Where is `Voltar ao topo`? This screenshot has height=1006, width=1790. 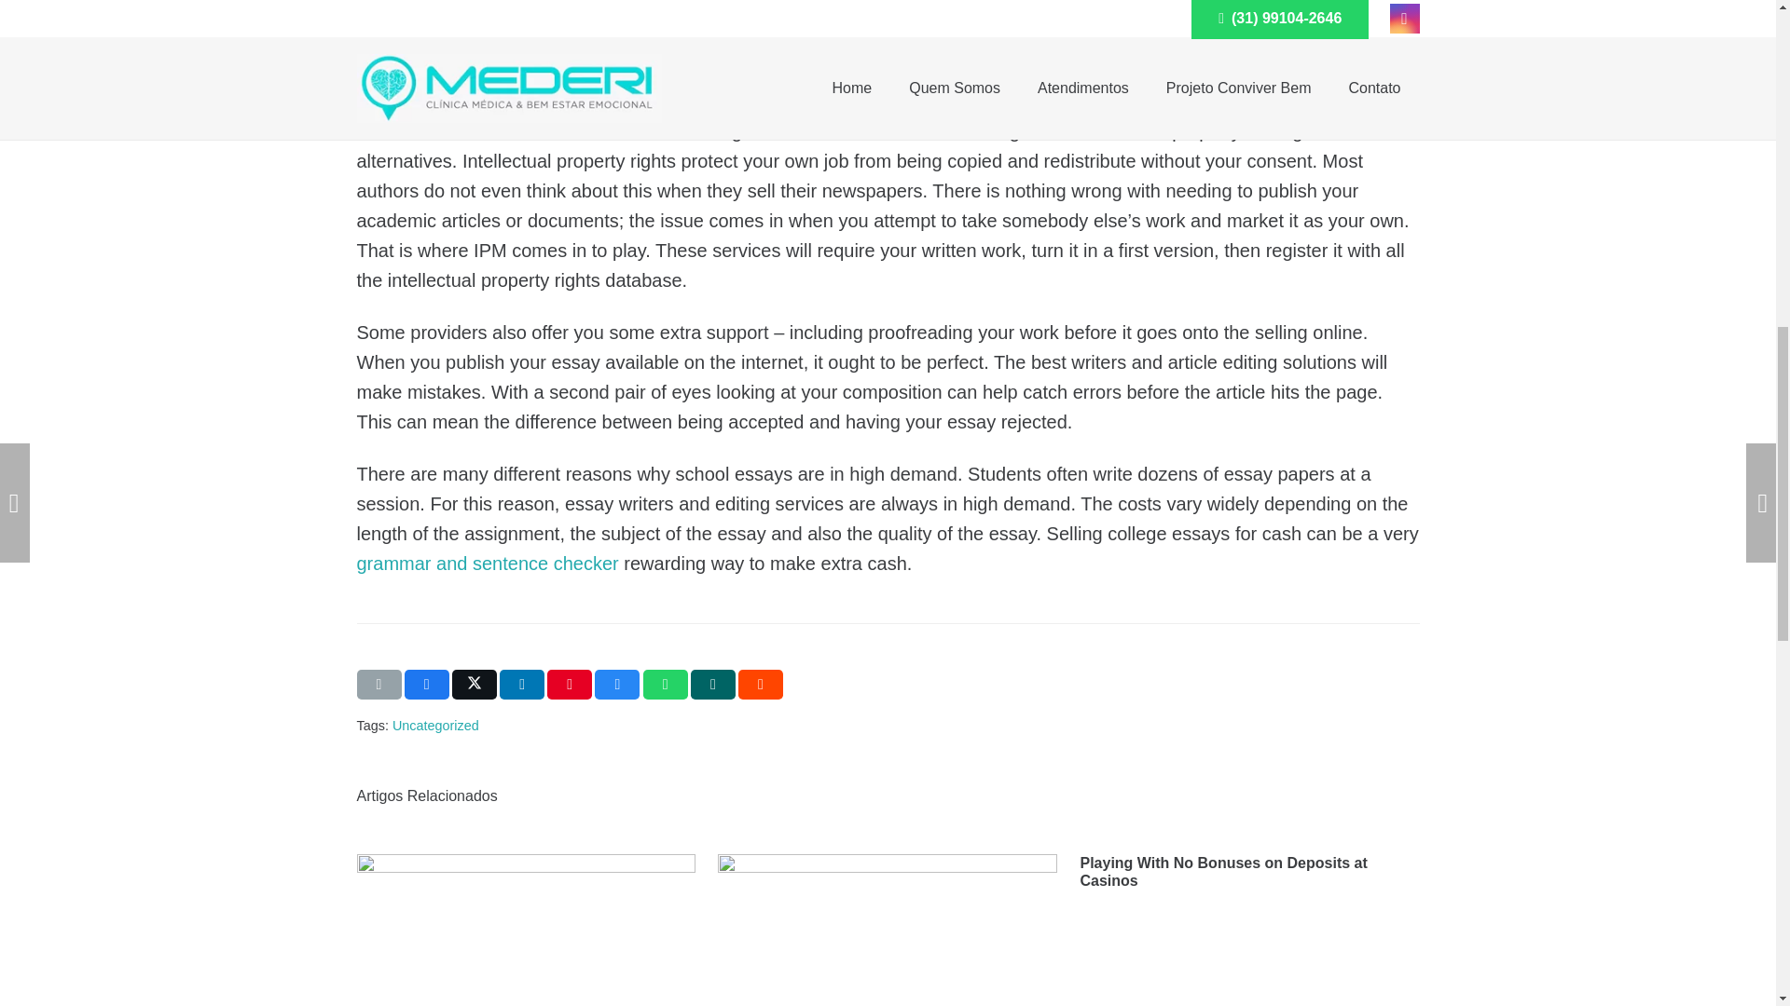 Voltar ao topo is located at coordinates (1738, 32).